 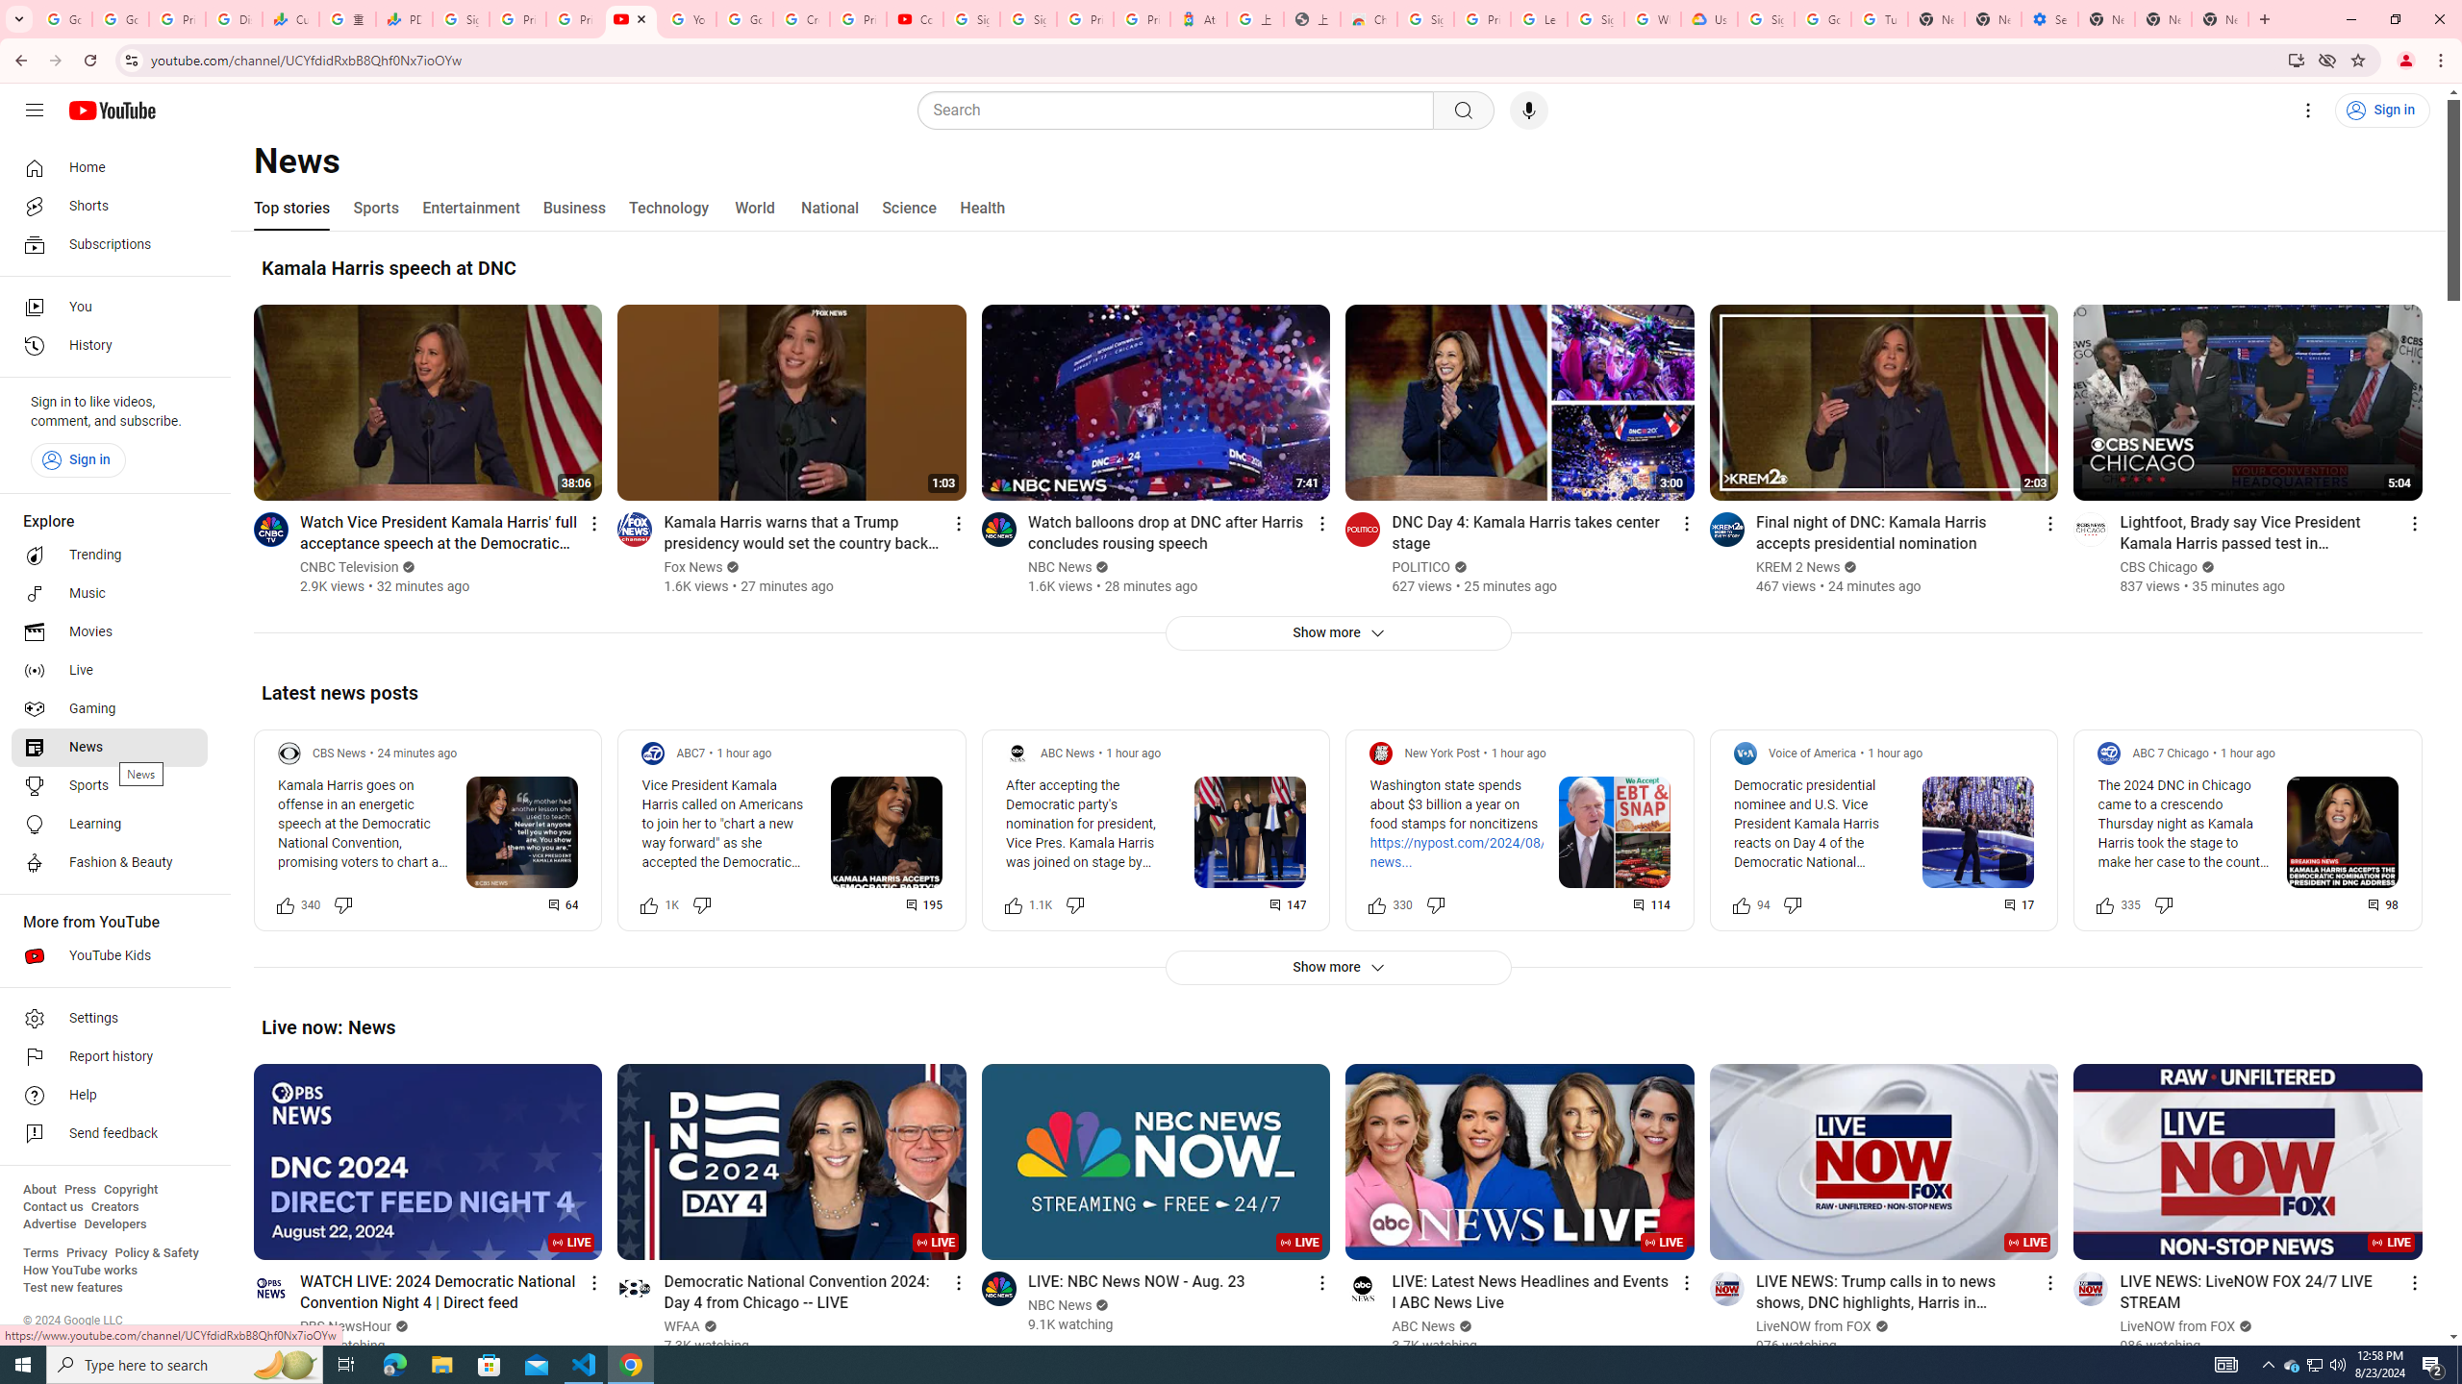 What do you see at coordinates (1013, 903) in the screenshot?
I see `Like this post along with 1,124 other people` at bounding box center [1013, 903].